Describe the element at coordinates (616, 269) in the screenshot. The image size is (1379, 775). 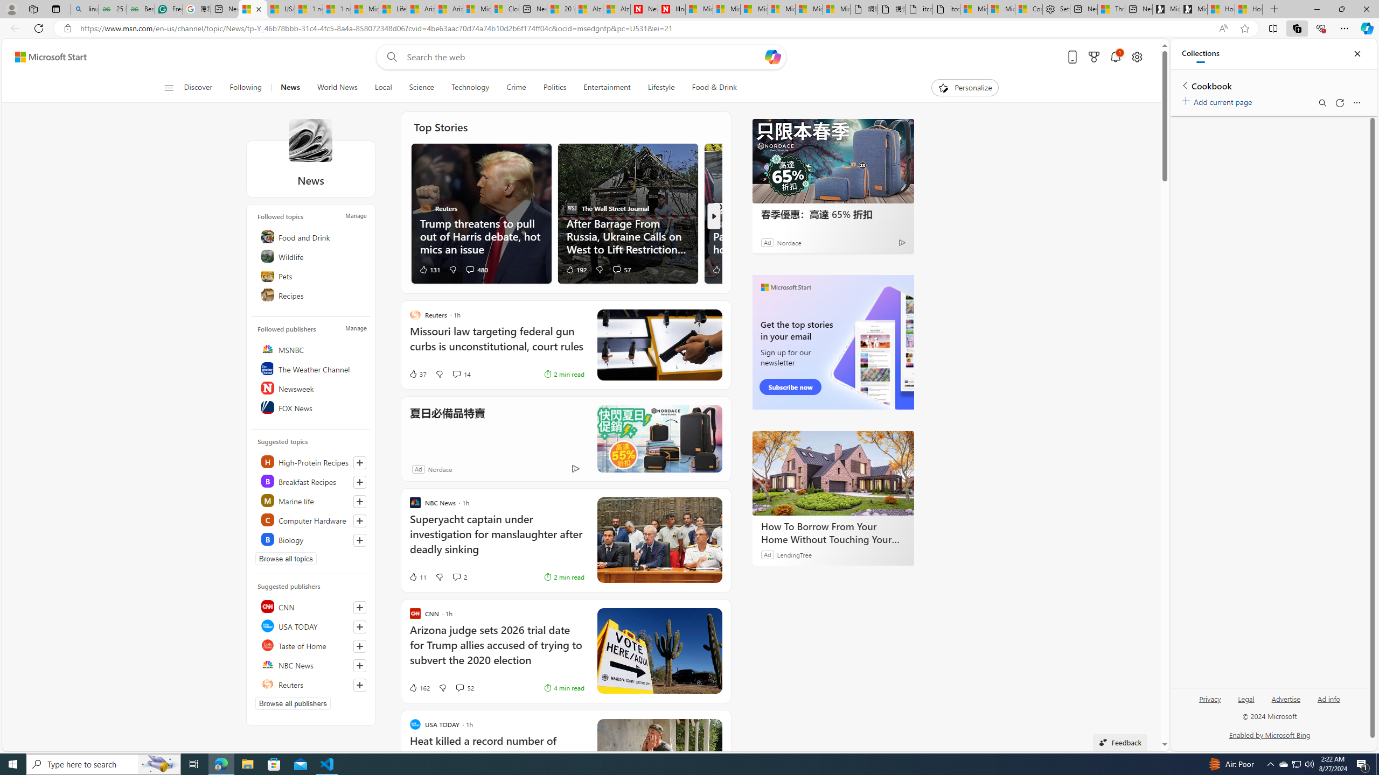
I see `View comments 57 Comment` at that location.